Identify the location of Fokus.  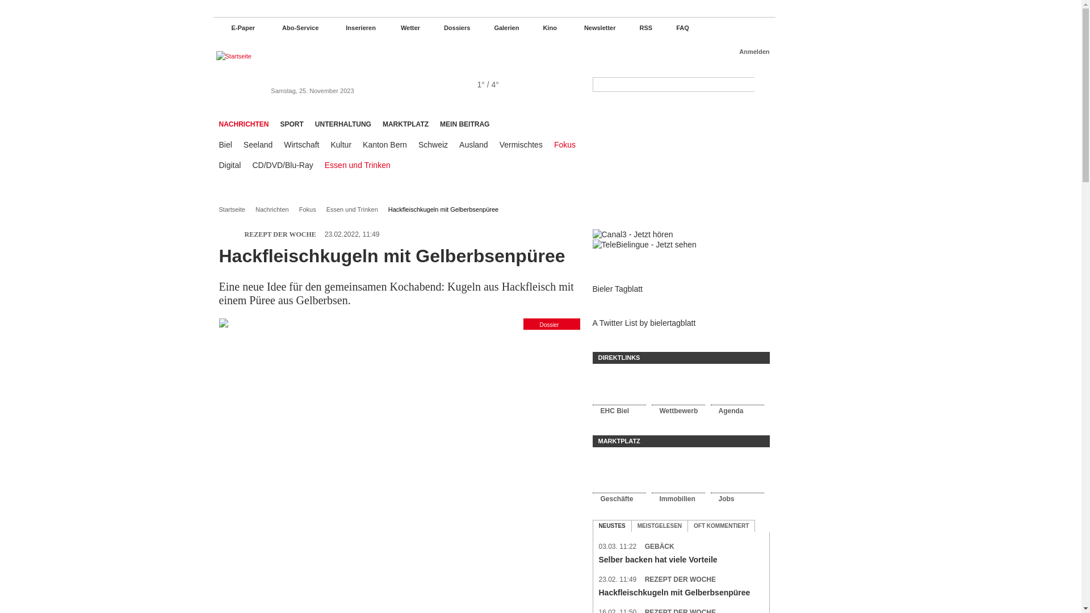
(564, 145).